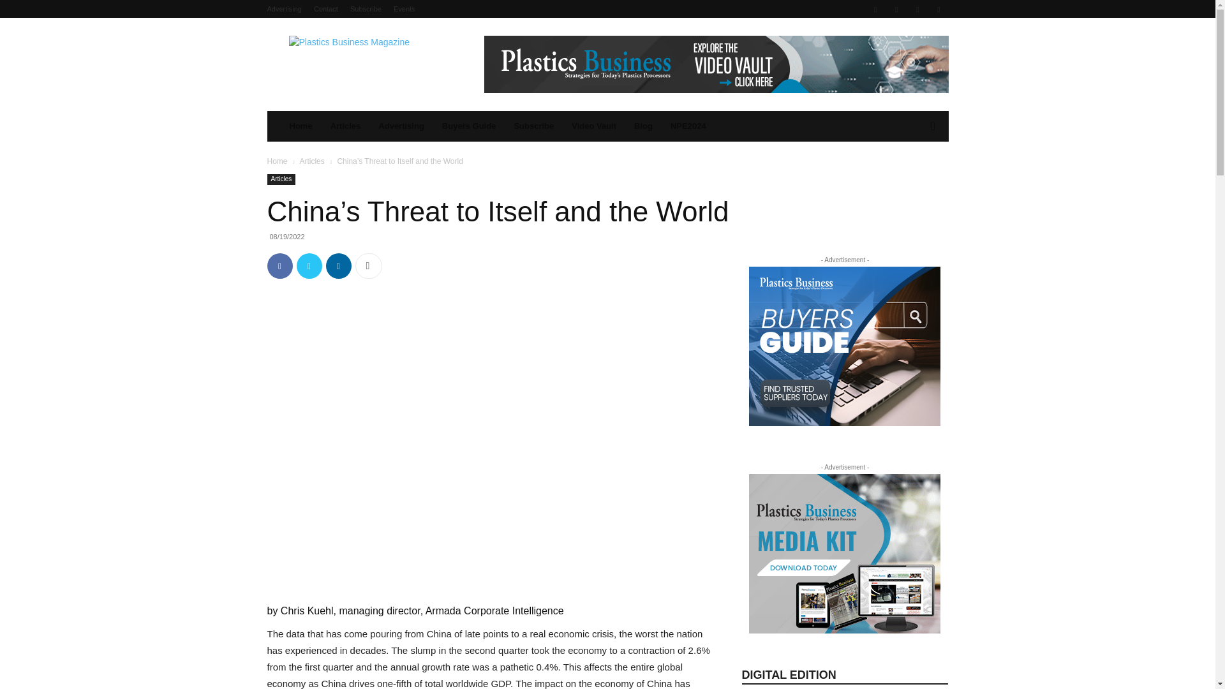  Describe the element at coordinates (375, 64) in the screenshot. I see `Plastics Business web logo` at that location.